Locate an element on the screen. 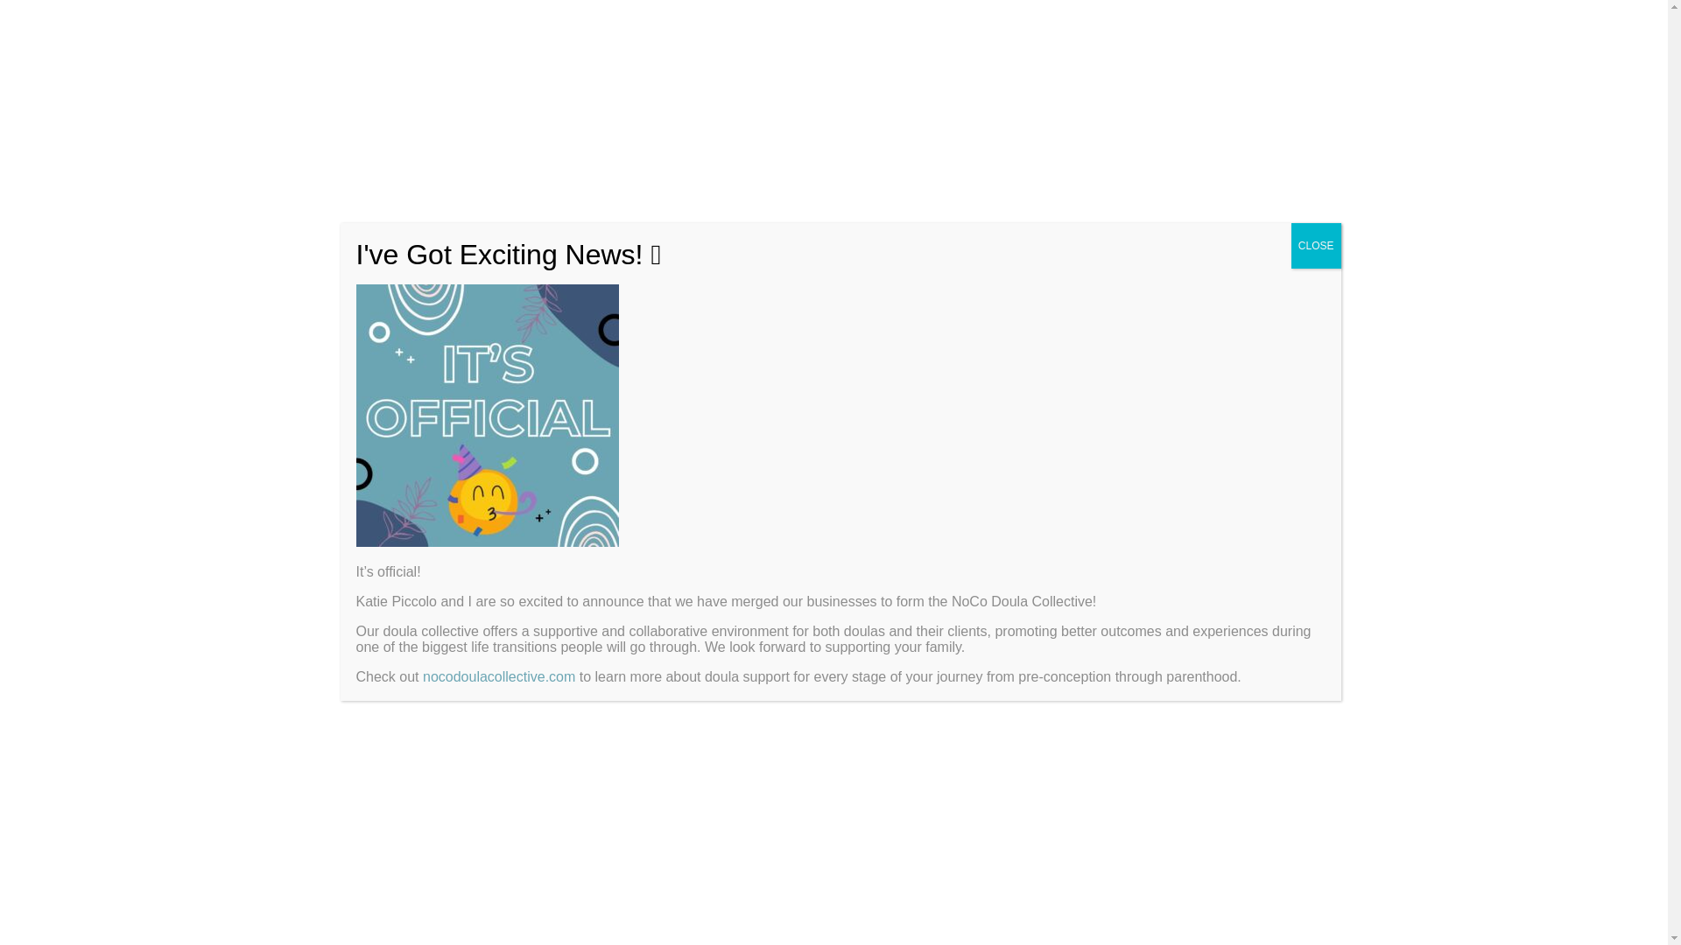  BLOG is located at coordinates (1245, 142).